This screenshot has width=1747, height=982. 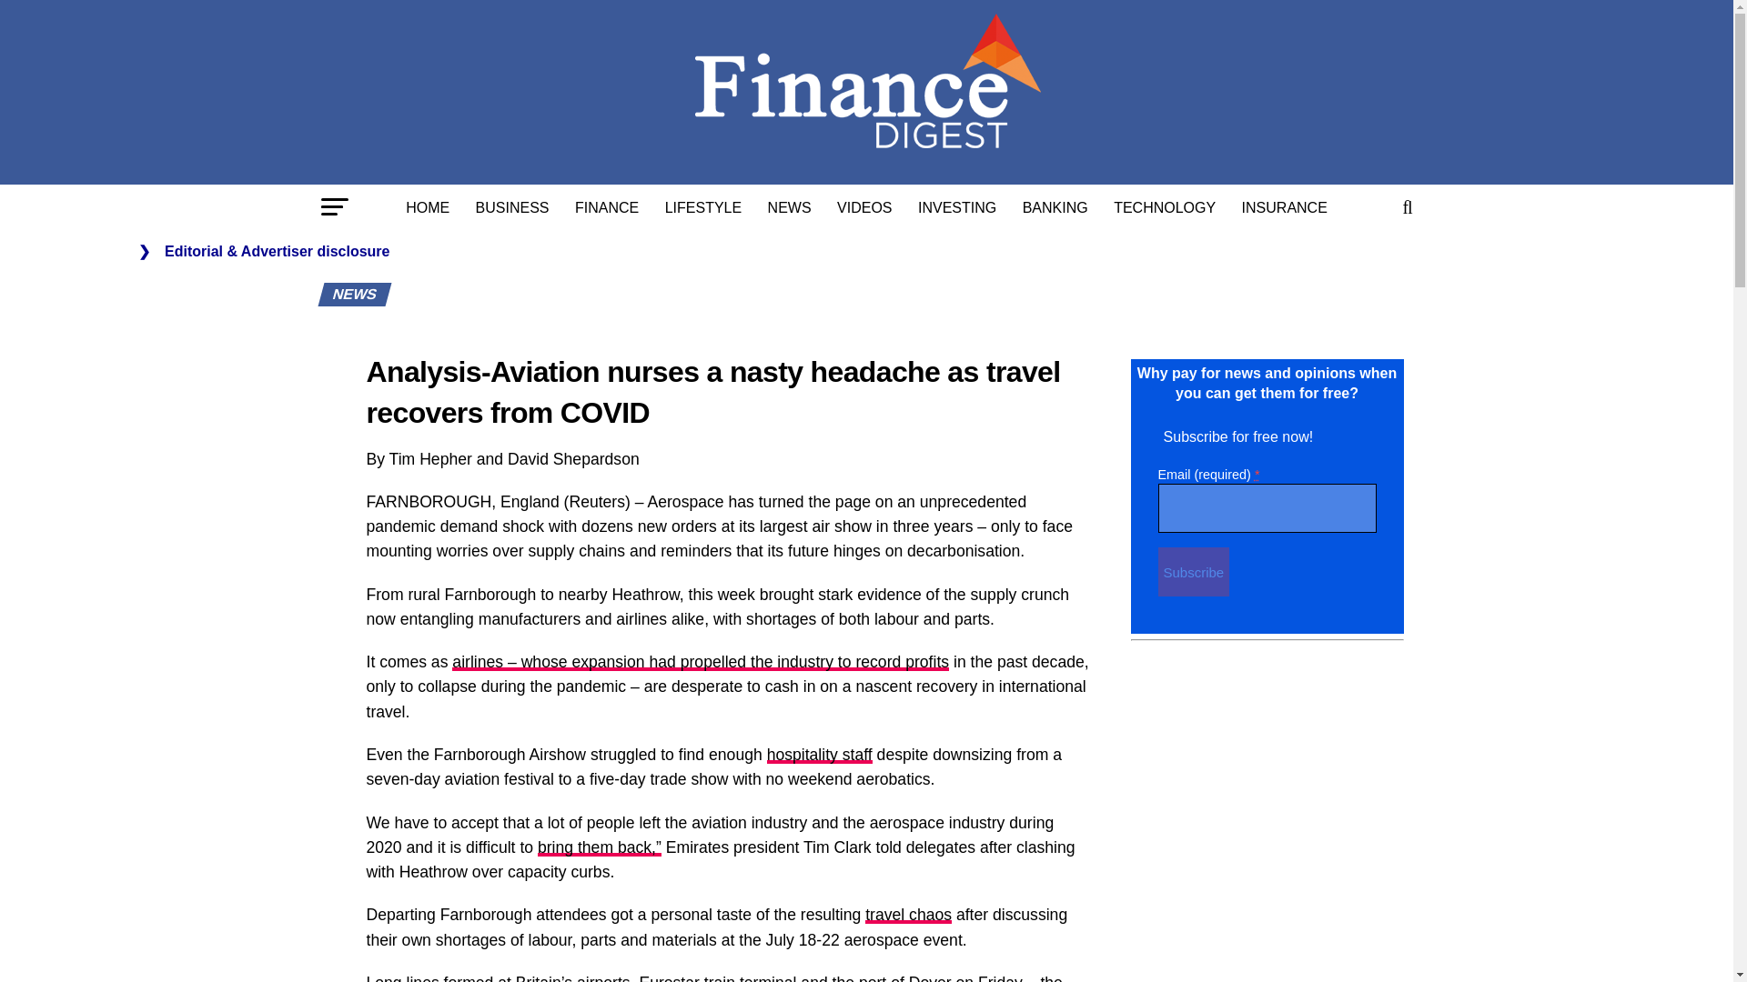 I want to click on Finance, so click(x=607, y=207).